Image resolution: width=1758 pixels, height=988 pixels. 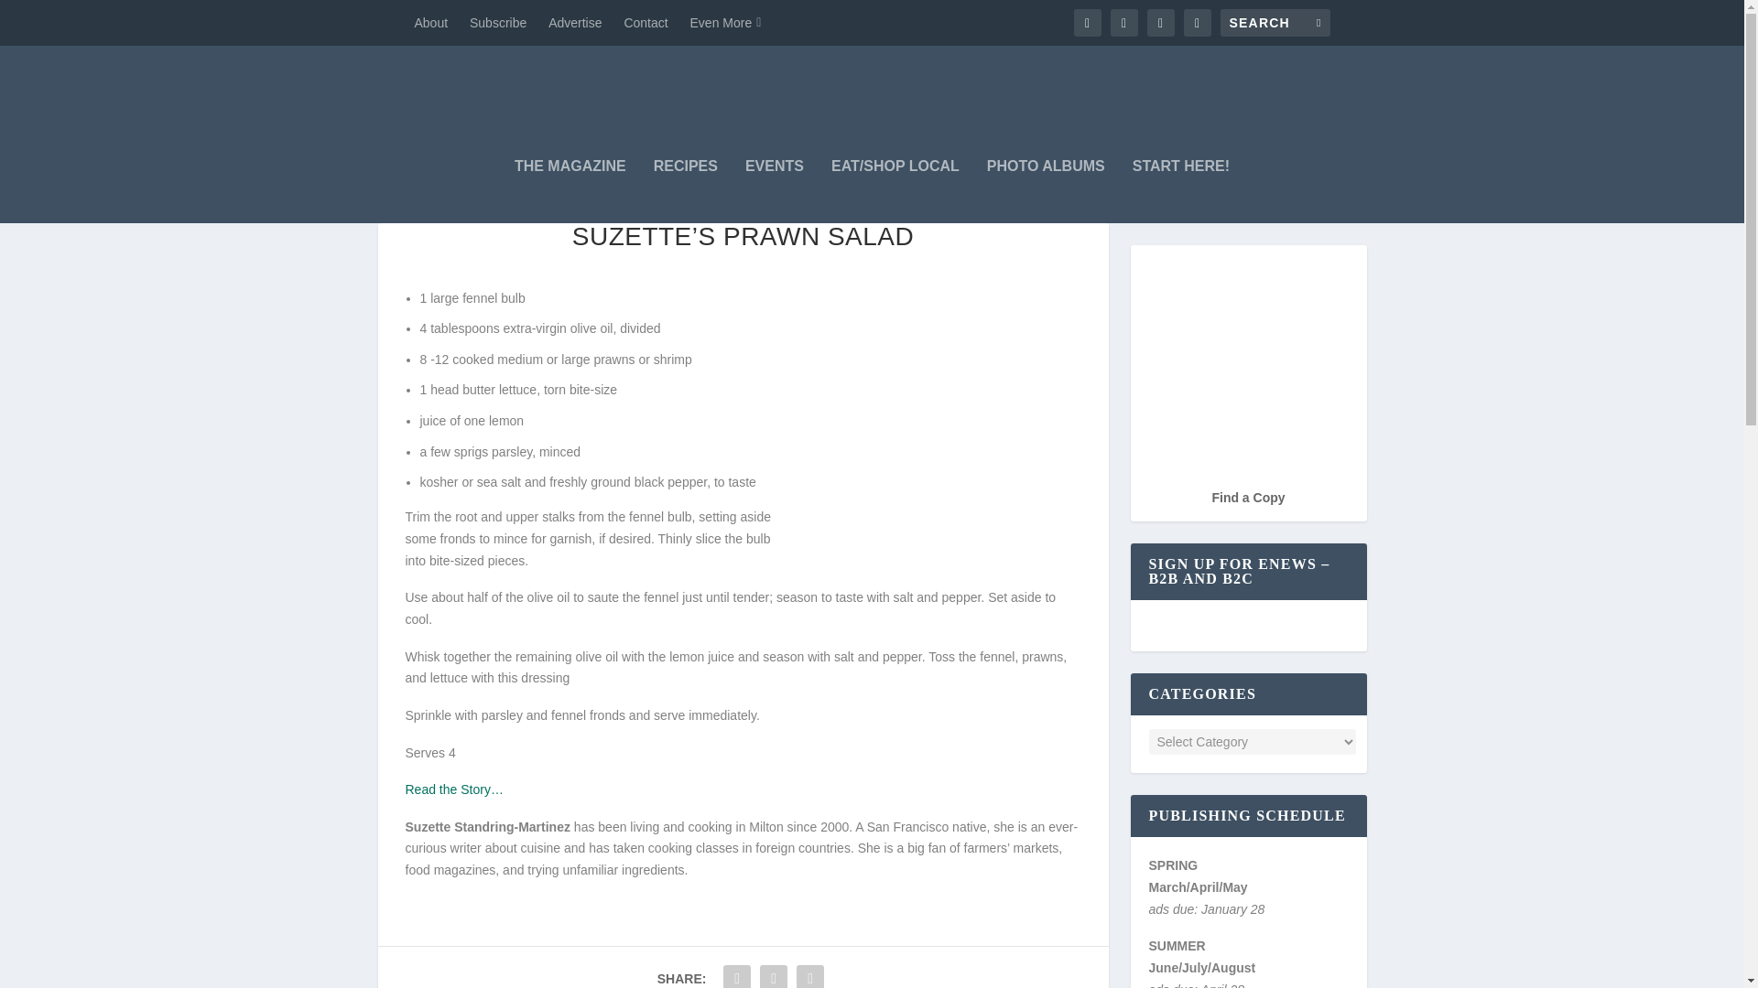 What do you see at coordinates (685, 190) in the screenshot?
I see `RECIPES` at bounding box center [685, 190].